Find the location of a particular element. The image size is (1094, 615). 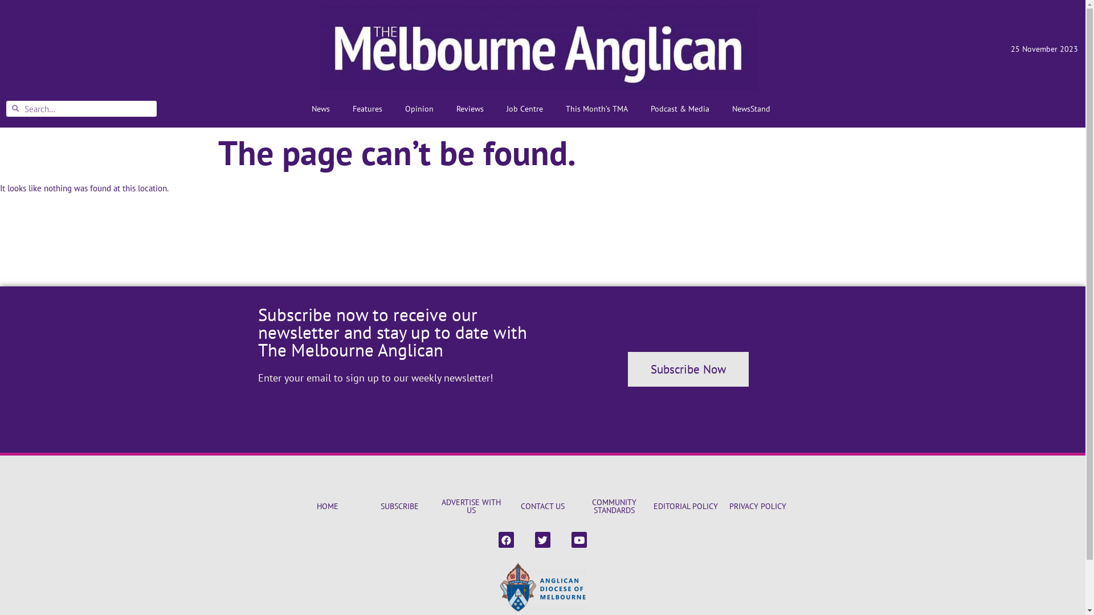

EDITORIAL POLICY is located at coordinates (686, 506).